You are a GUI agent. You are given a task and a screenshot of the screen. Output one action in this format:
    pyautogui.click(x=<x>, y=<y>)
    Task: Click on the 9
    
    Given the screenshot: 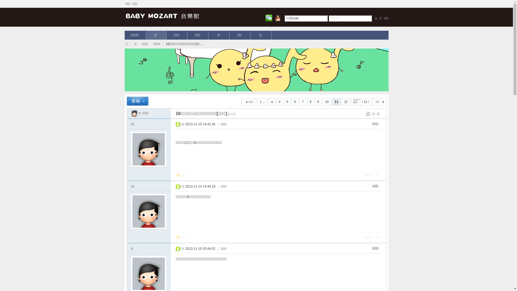 What is the action you would take?
    pyautogui.click(x=318, y=102)
    